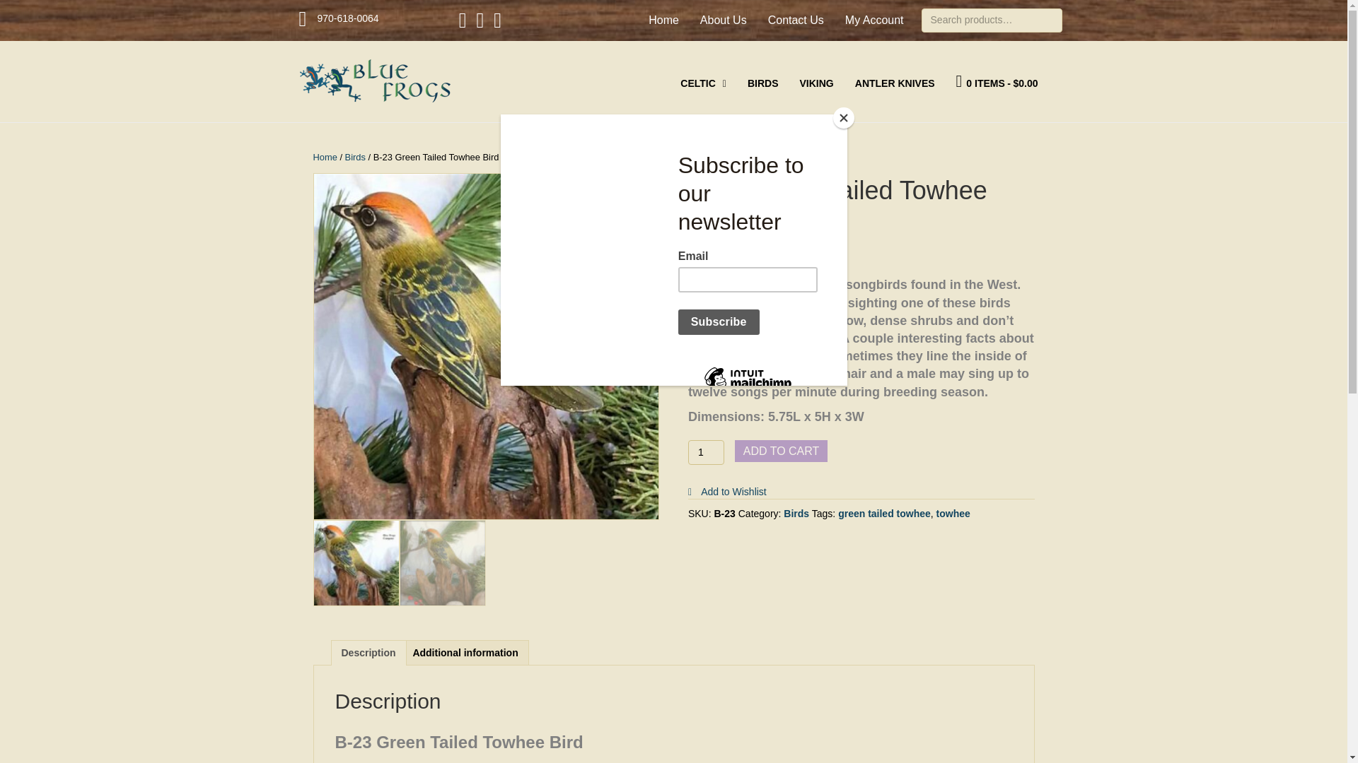 The height and width of the screenshot is (763, 1358). I want to click on Contact Us, so click(796, 20).